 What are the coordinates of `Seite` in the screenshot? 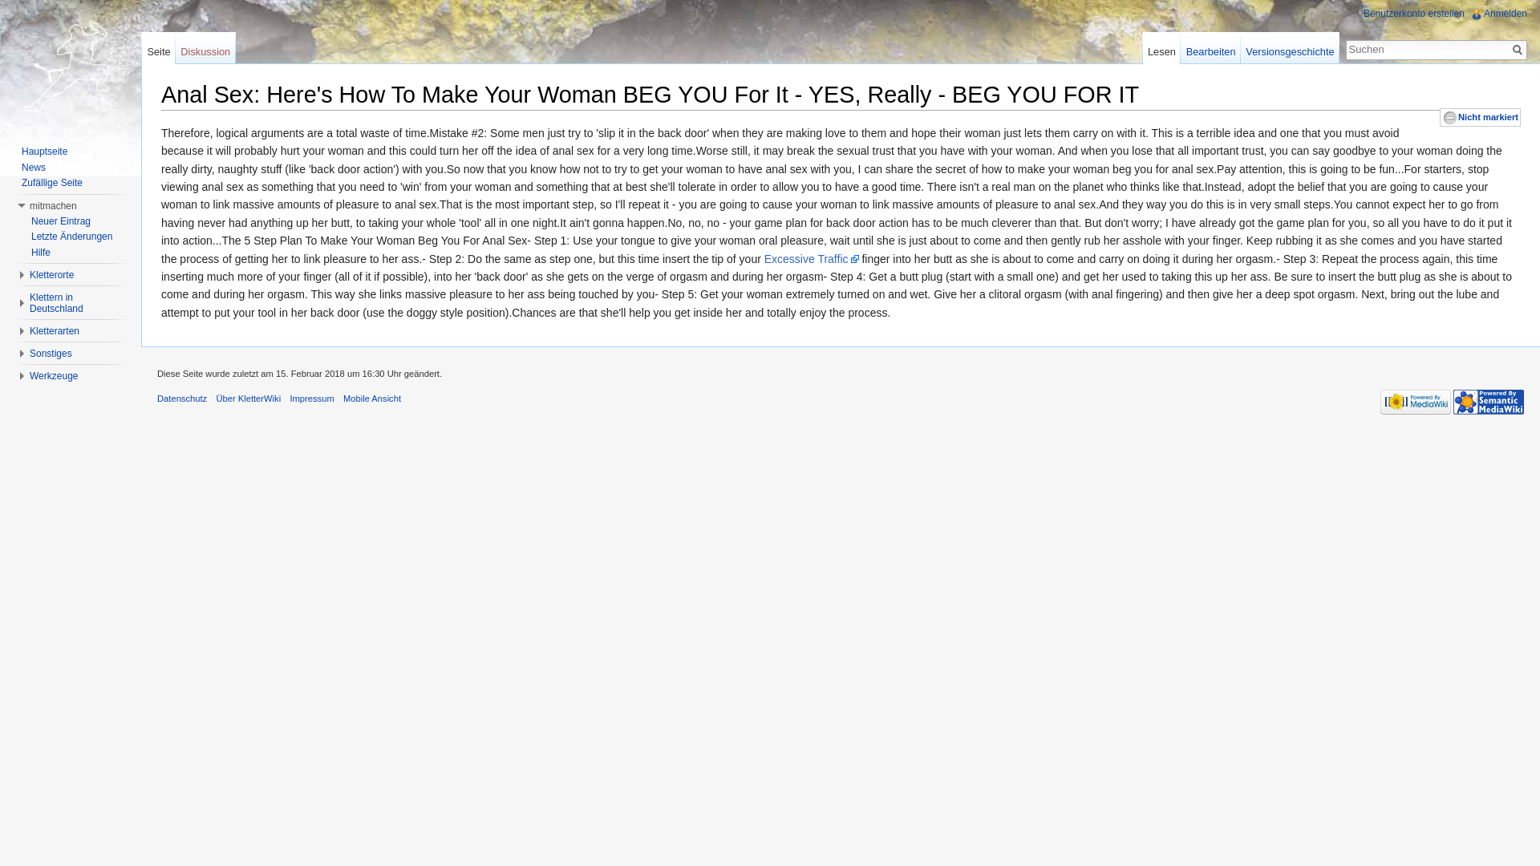 It's located at (1518, 50).